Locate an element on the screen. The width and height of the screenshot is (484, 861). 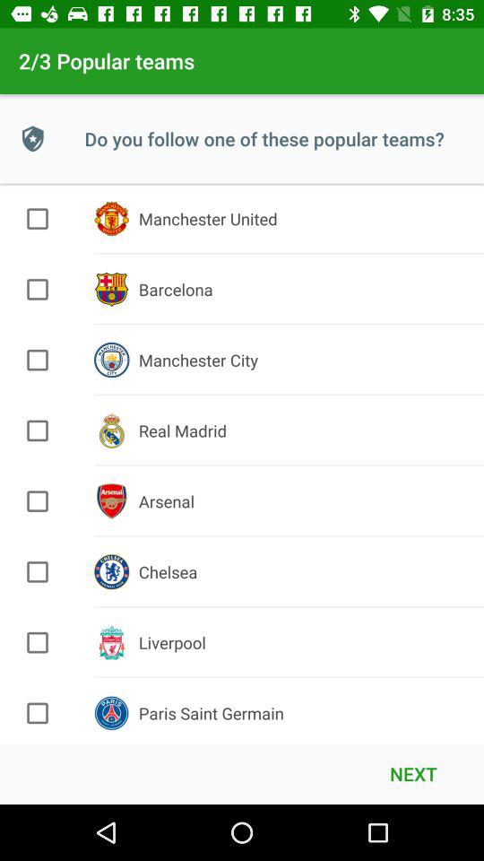
select team is located at coordinates (38, 219).